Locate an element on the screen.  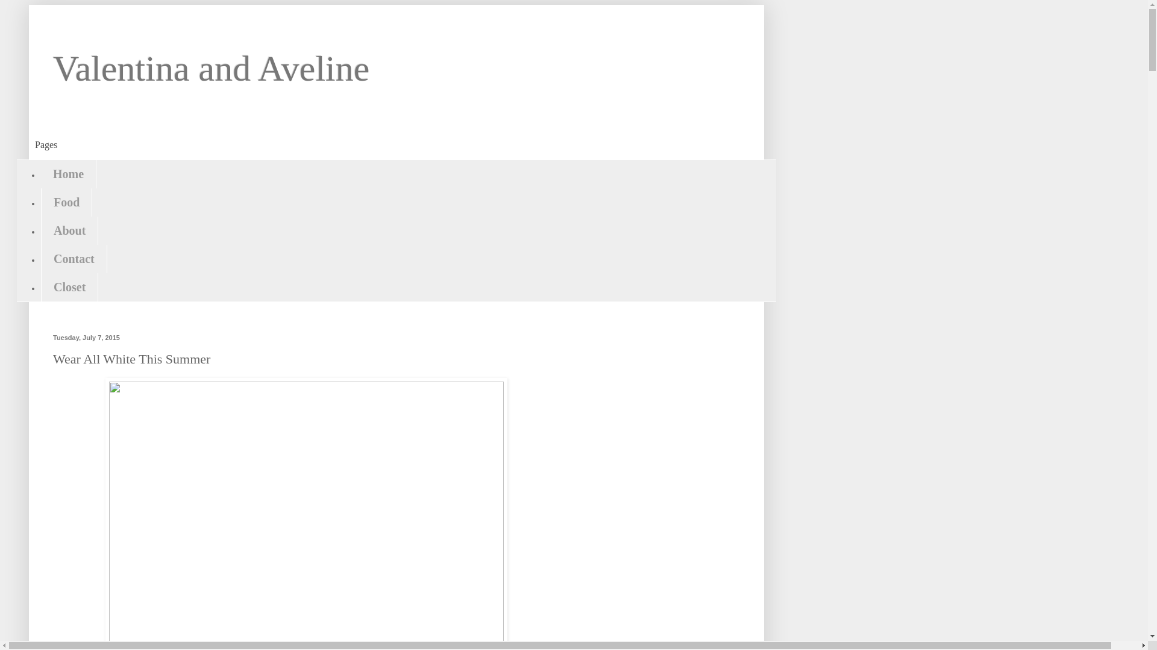
Contact is located at coordinates (74, 259).